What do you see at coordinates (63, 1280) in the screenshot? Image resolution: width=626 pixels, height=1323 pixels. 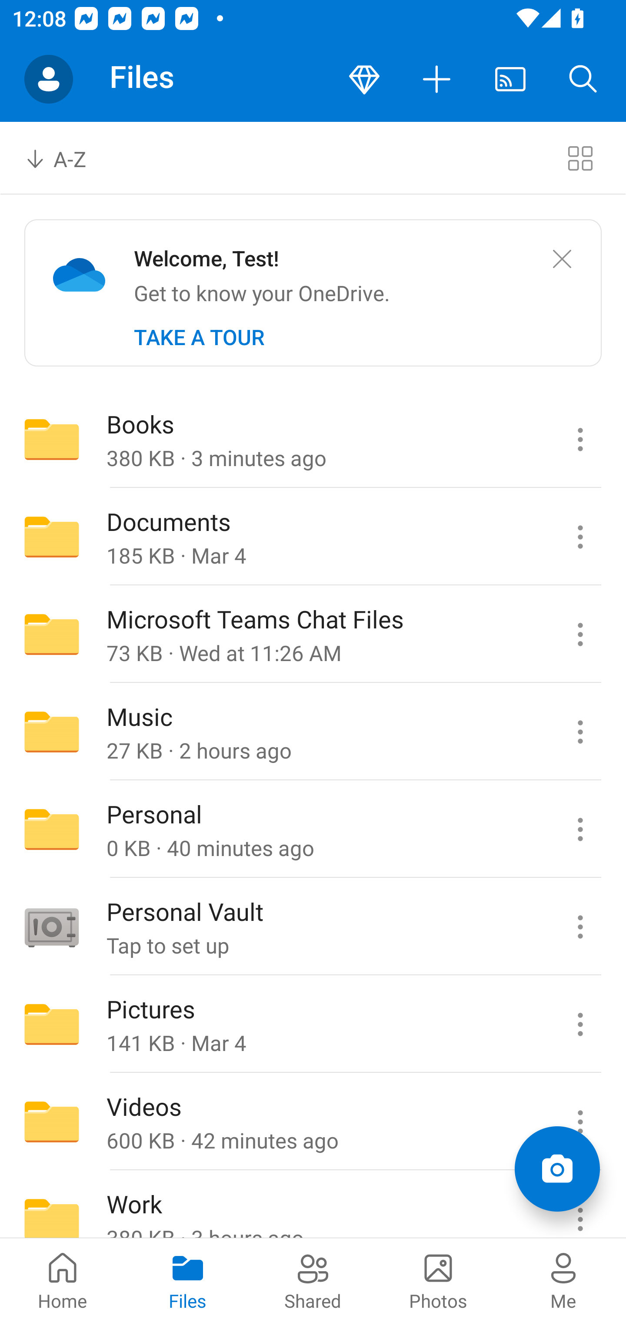 I see `Home pivot Home` at bounding box center [63, 1280].